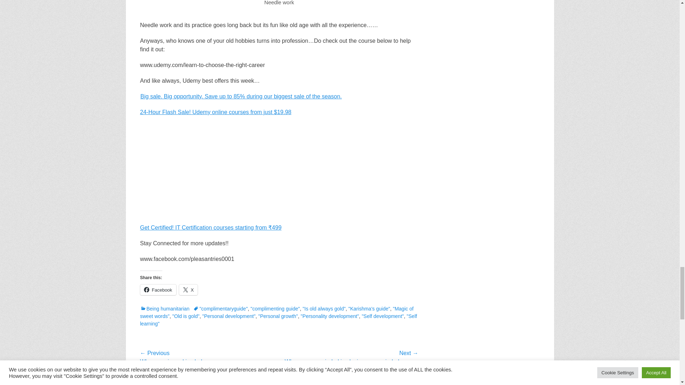 This screenshot has height=385, width=685. What do you see at coordinates (275, 308) in the screenshot?
I see `"complimenting guide"` at bounding box center [275, 308].